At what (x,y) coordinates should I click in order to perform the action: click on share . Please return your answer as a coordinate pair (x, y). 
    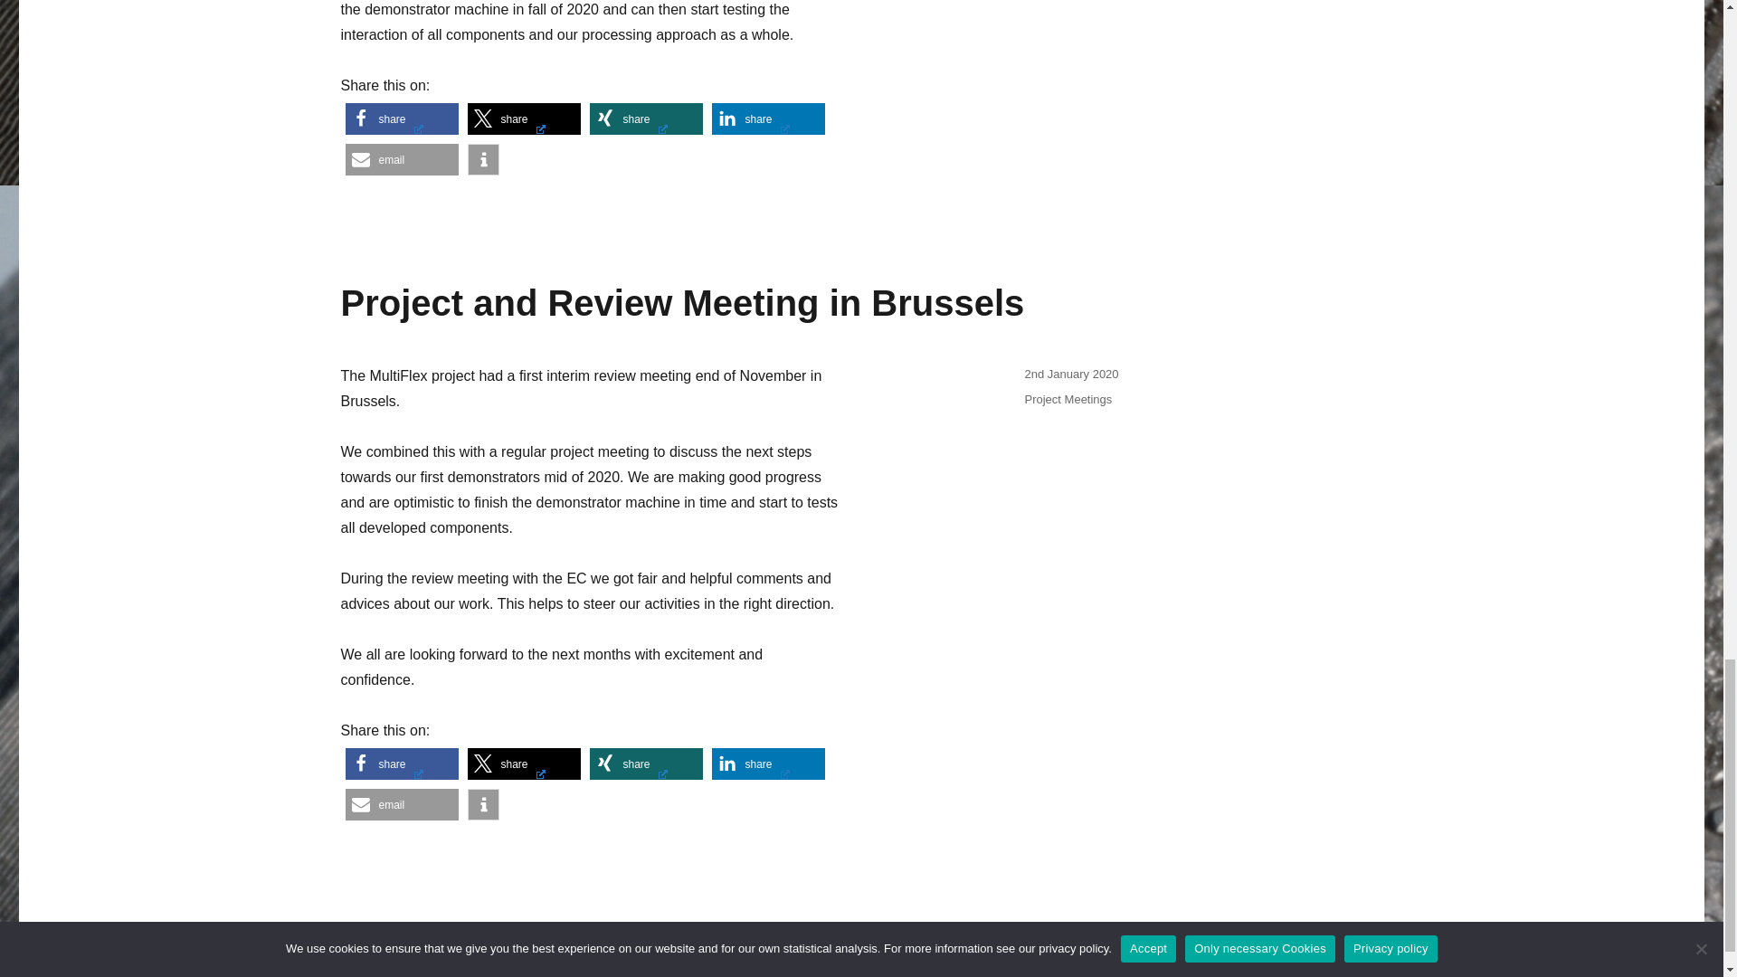
    Looking at the image, I should click on (767, 119).